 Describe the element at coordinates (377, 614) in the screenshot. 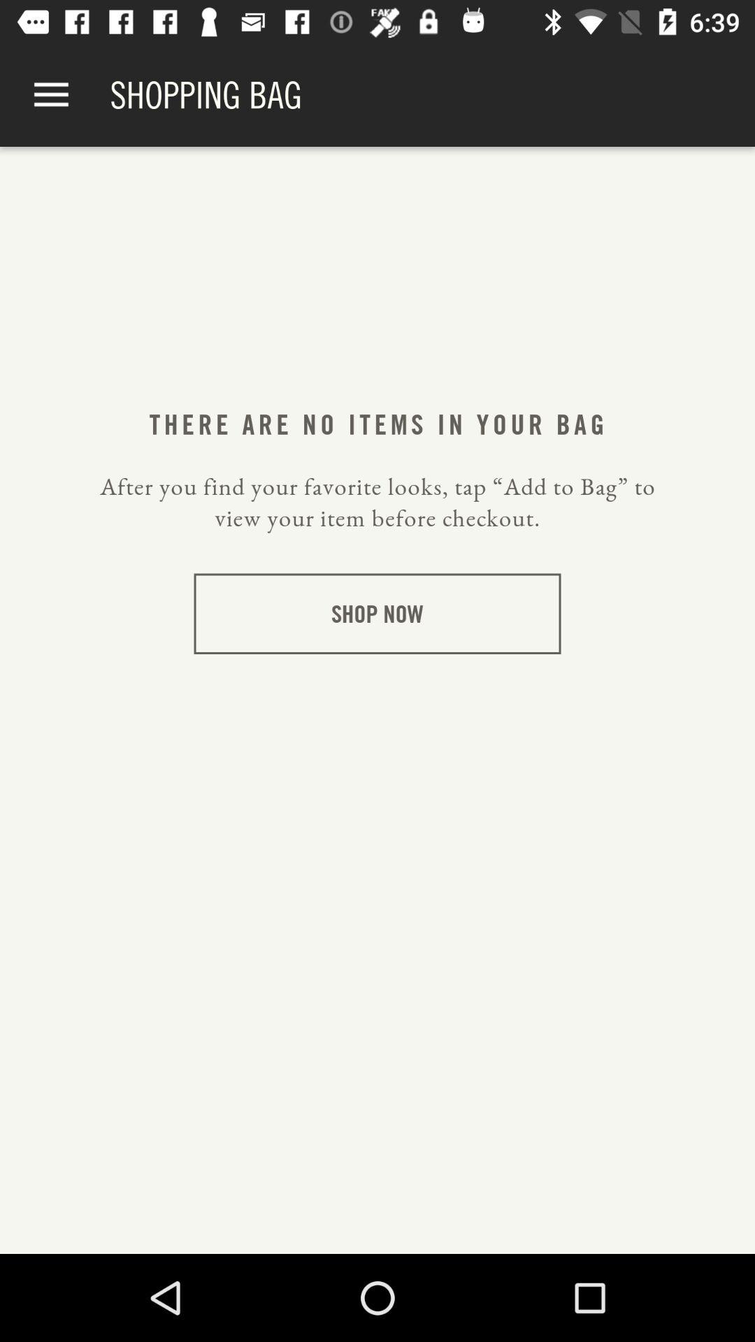

I see `choose icon below the after you find item` at that location.